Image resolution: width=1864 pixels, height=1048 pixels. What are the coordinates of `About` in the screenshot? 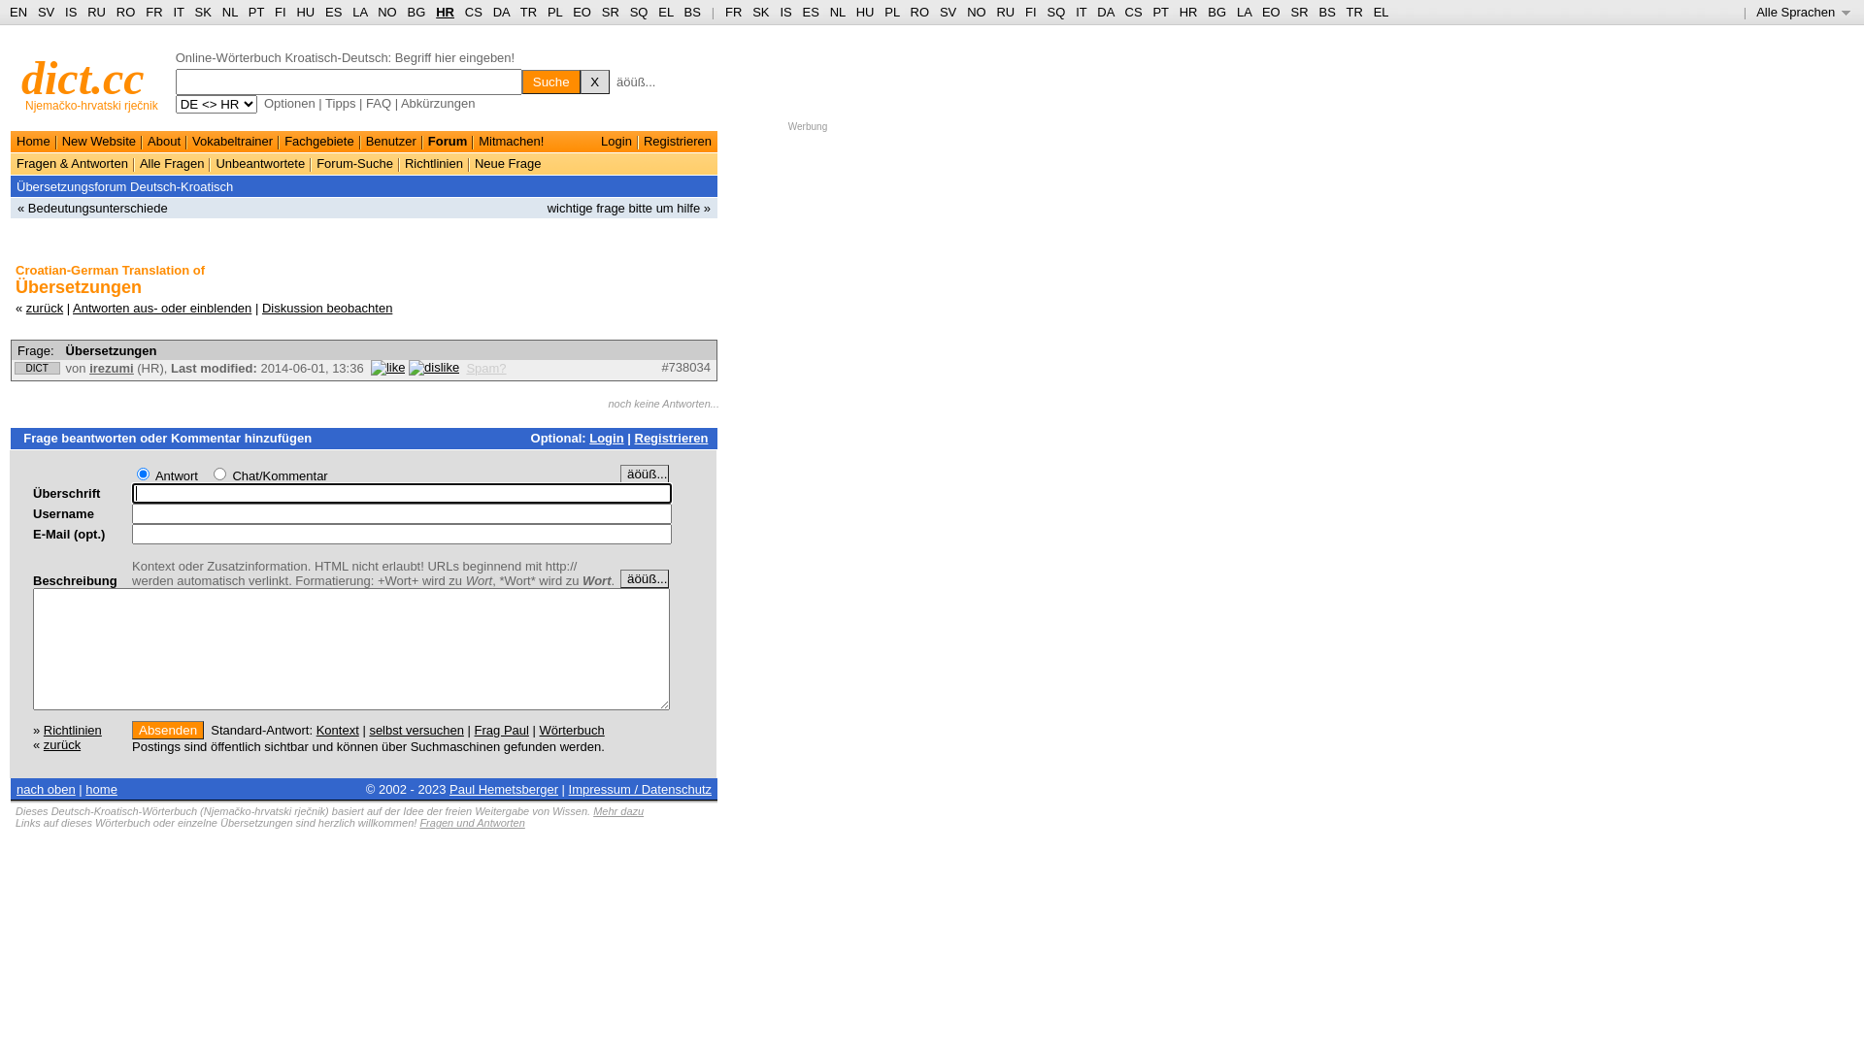 It's located at (164, 142).